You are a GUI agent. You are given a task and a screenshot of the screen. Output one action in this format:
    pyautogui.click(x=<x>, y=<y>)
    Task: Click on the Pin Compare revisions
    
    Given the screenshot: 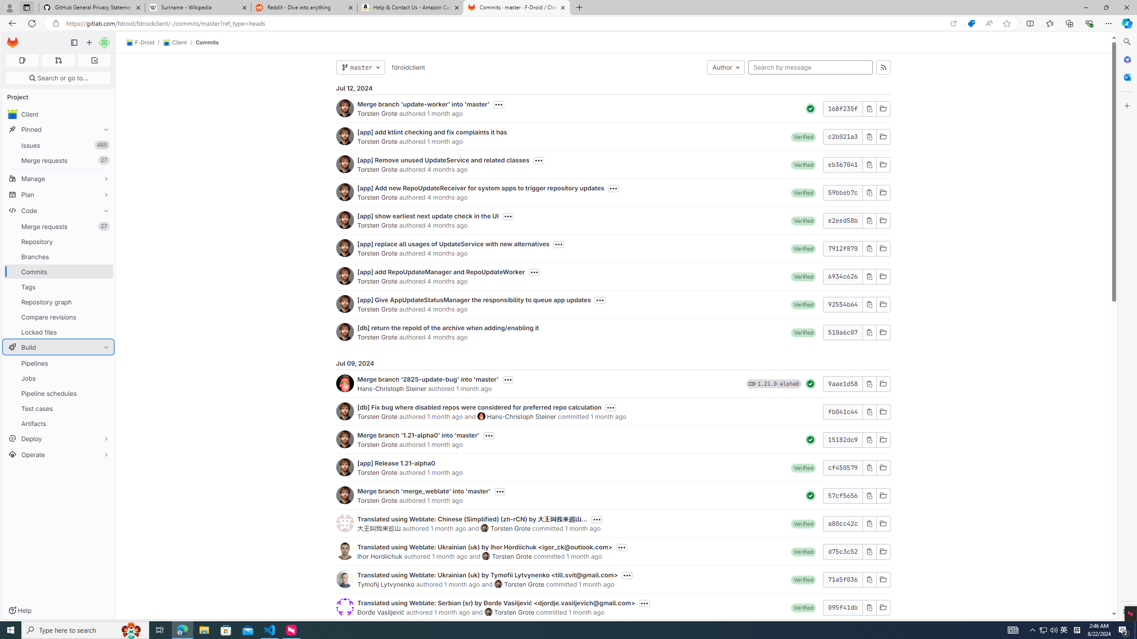 What is the action you would take?
    pyautogui.click(x=104, y=317)
    